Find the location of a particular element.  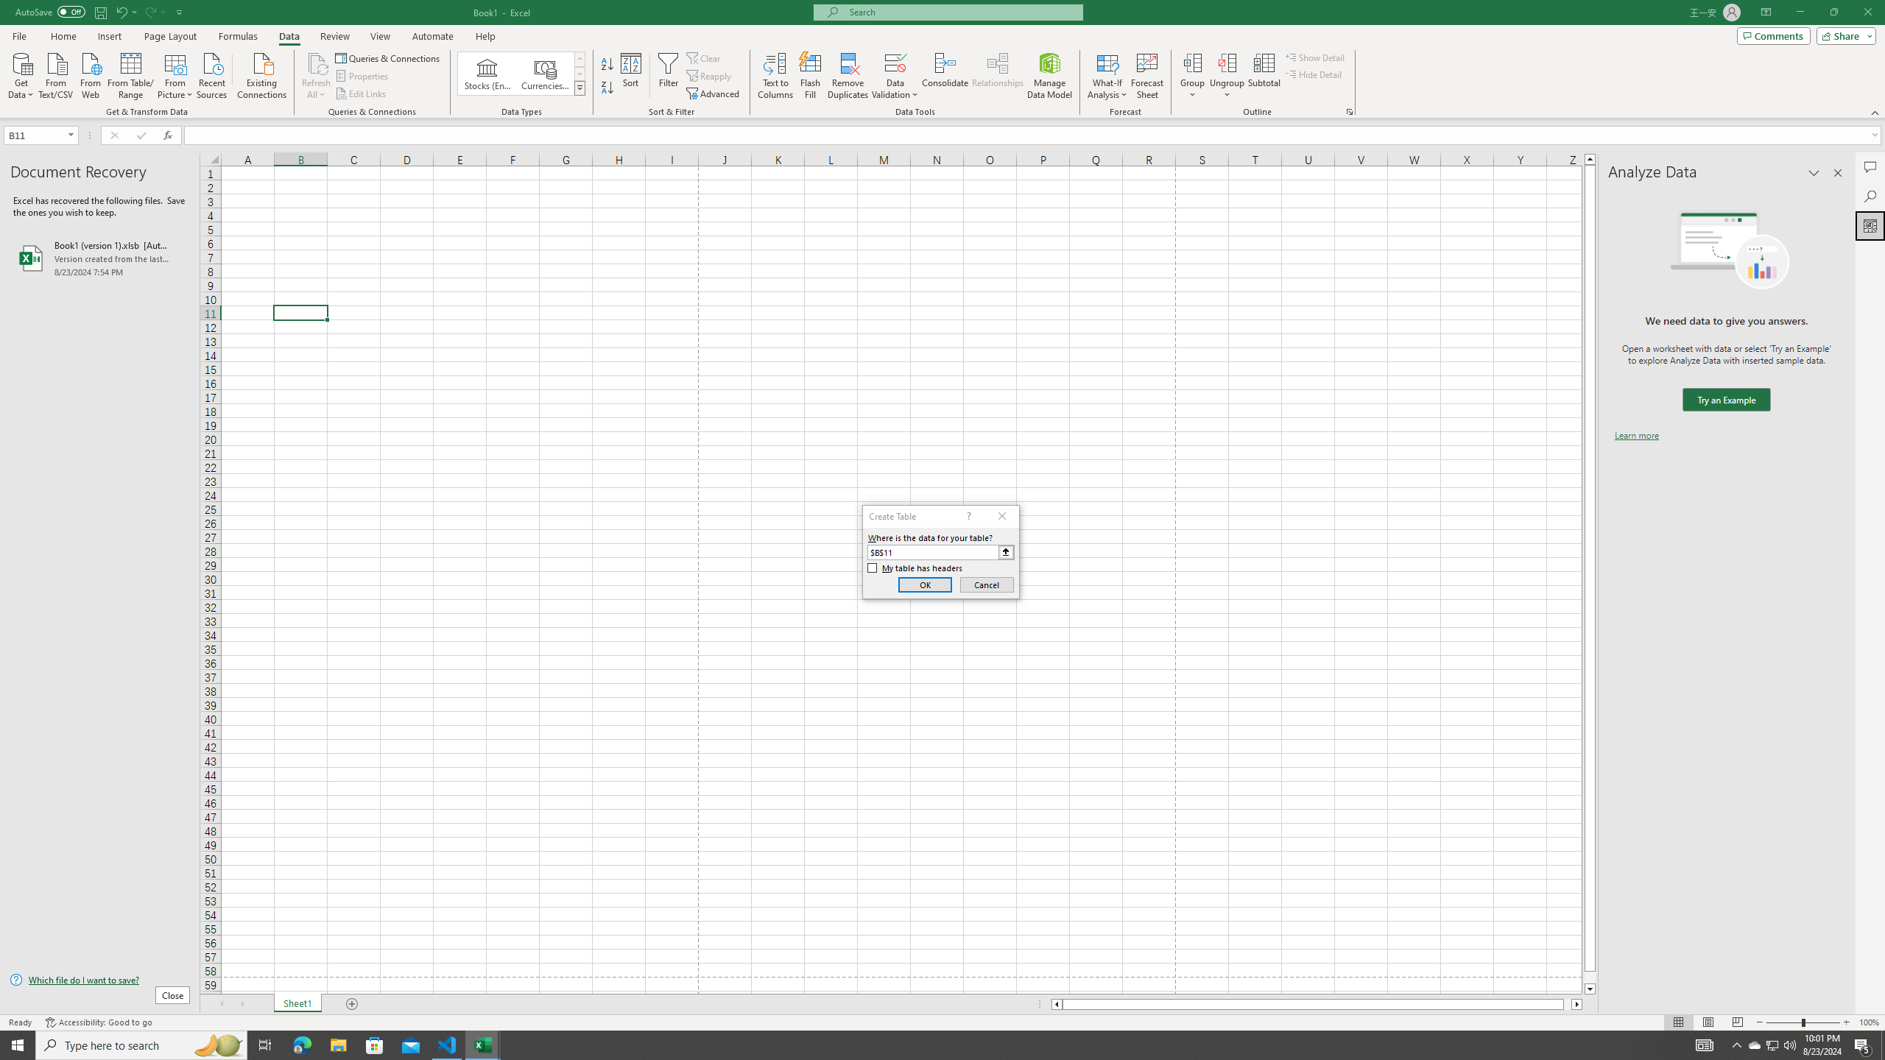

We need data to give you answers. Try an Example is located at coordinates (1726, 400).